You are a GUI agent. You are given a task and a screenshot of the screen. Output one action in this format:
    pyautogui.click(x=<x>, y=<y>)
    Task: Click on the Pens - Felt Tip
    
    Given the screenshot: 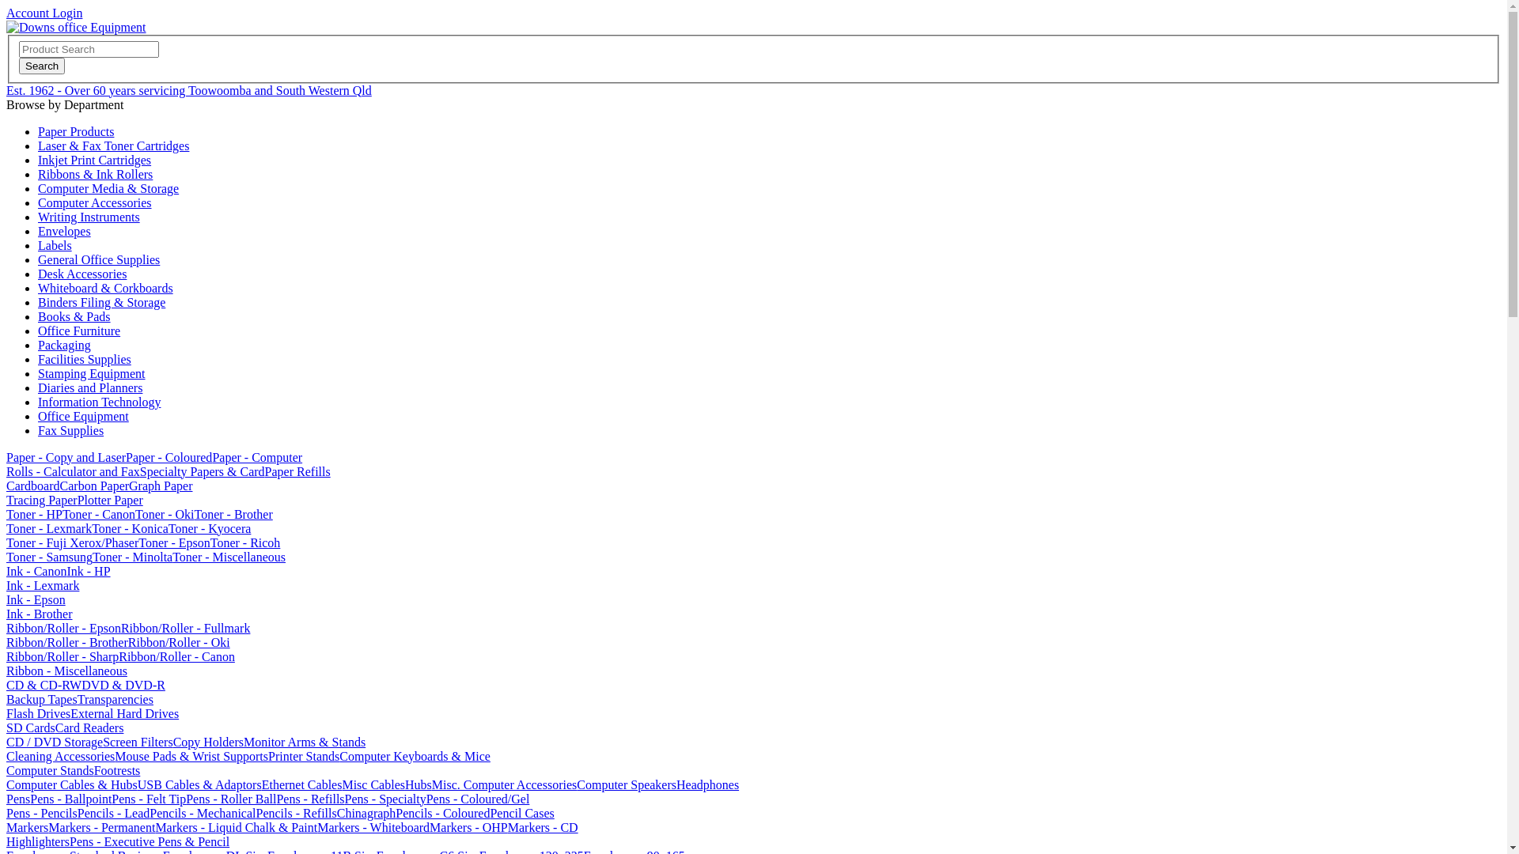 What is the action you would take?
    pyautogui.click(x=149, y=799)
    